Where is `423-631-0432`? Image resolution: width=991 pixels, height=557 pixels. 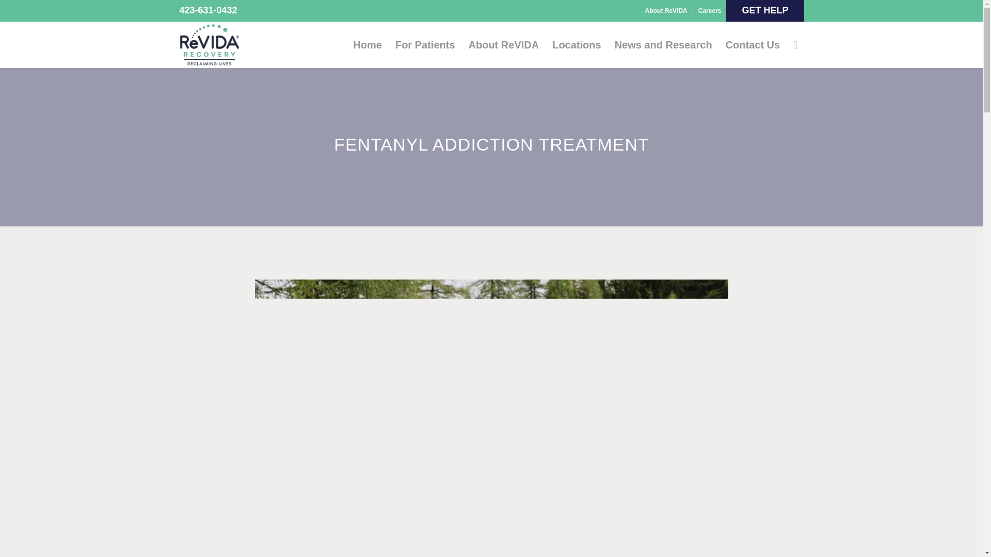
423-631-0432 is located at coordinates (209, 10).